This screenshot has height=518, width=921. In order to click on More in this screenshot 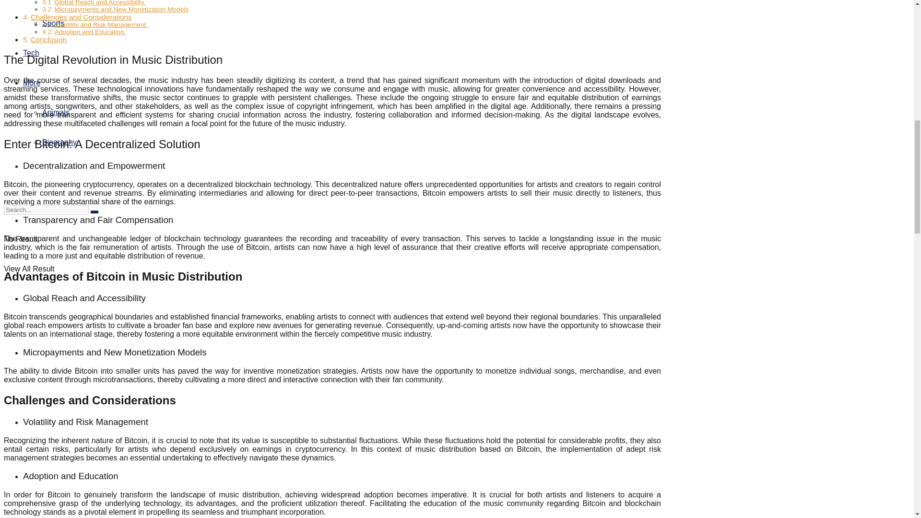, I will do `click(32, 82)`.